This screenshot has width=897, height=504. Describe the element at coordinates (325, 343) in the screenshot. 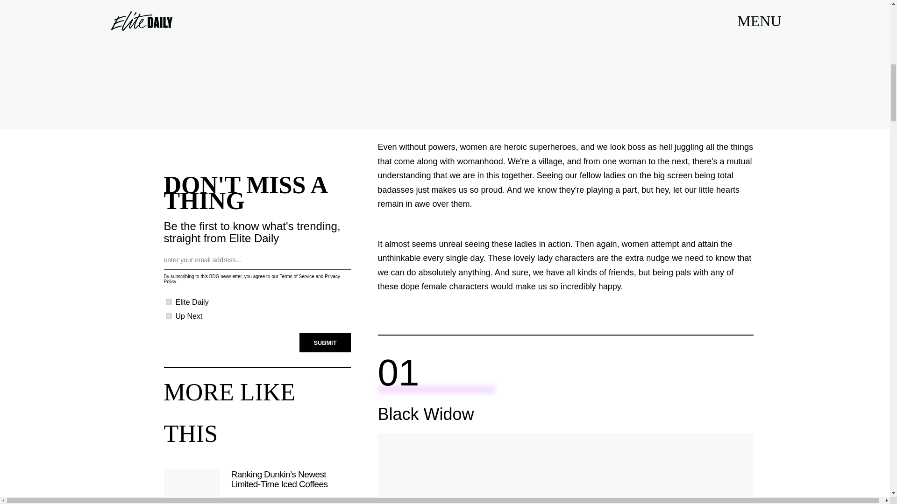

I see `SUBMIT` at that location.